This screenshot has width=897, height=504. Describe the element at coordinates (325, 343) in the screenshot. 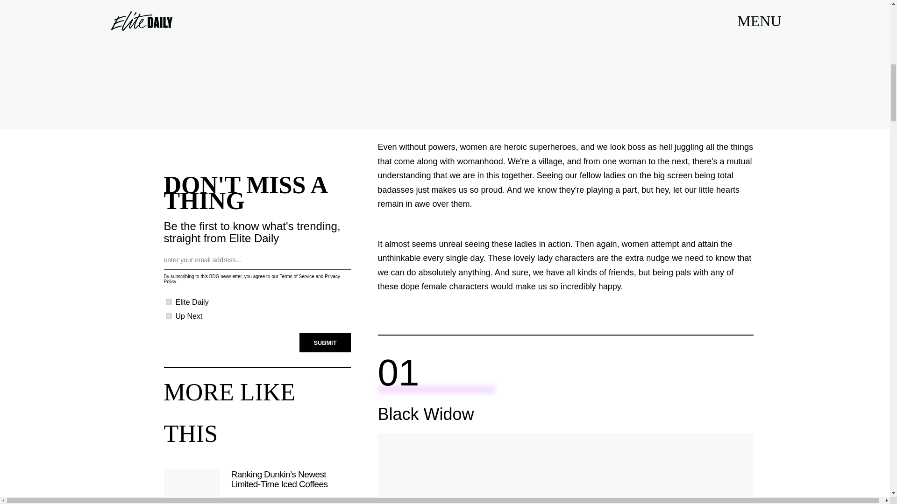

I see `SUBMIT` at that location.